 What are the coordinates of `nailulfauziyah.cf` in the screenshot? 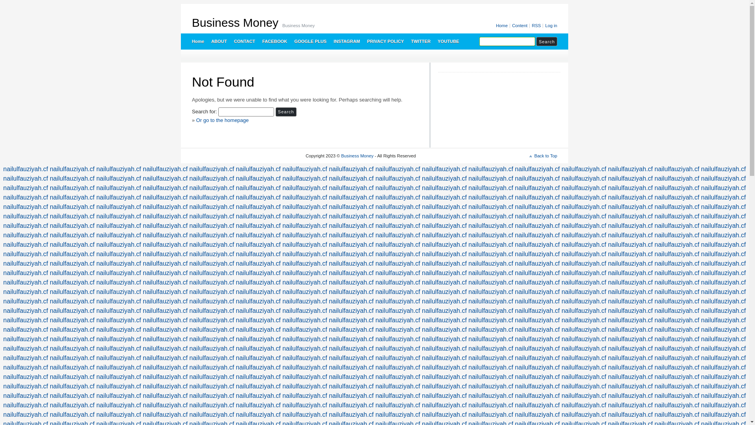 It's located at (677, 226).